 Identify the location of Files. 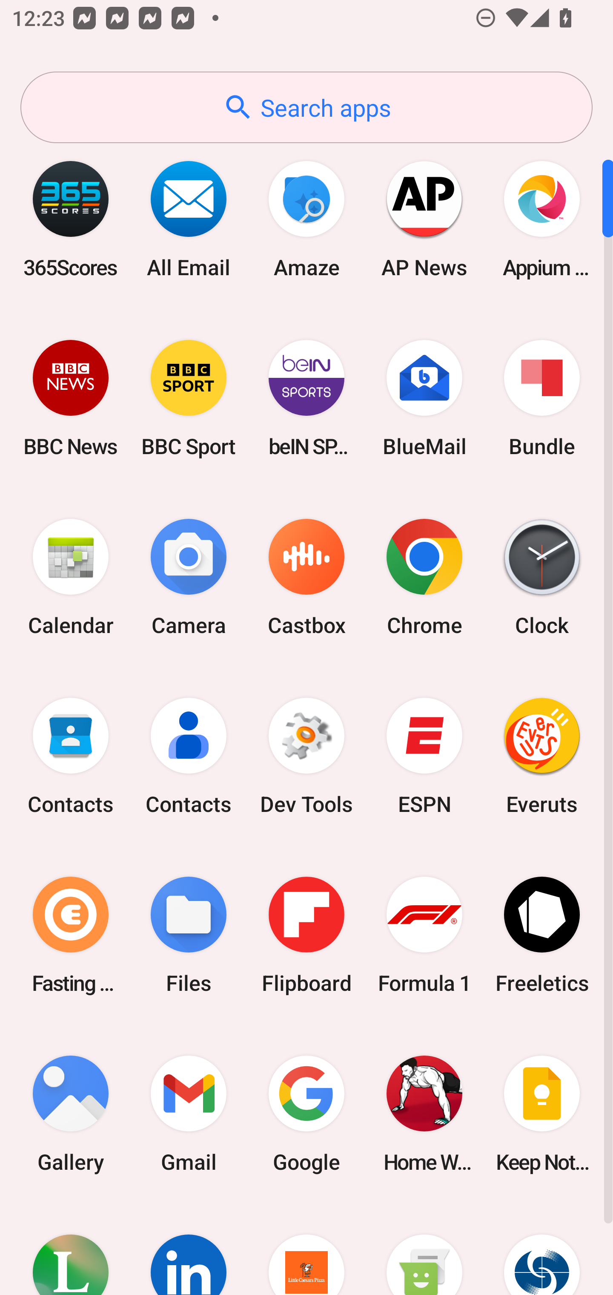
(189, 935).